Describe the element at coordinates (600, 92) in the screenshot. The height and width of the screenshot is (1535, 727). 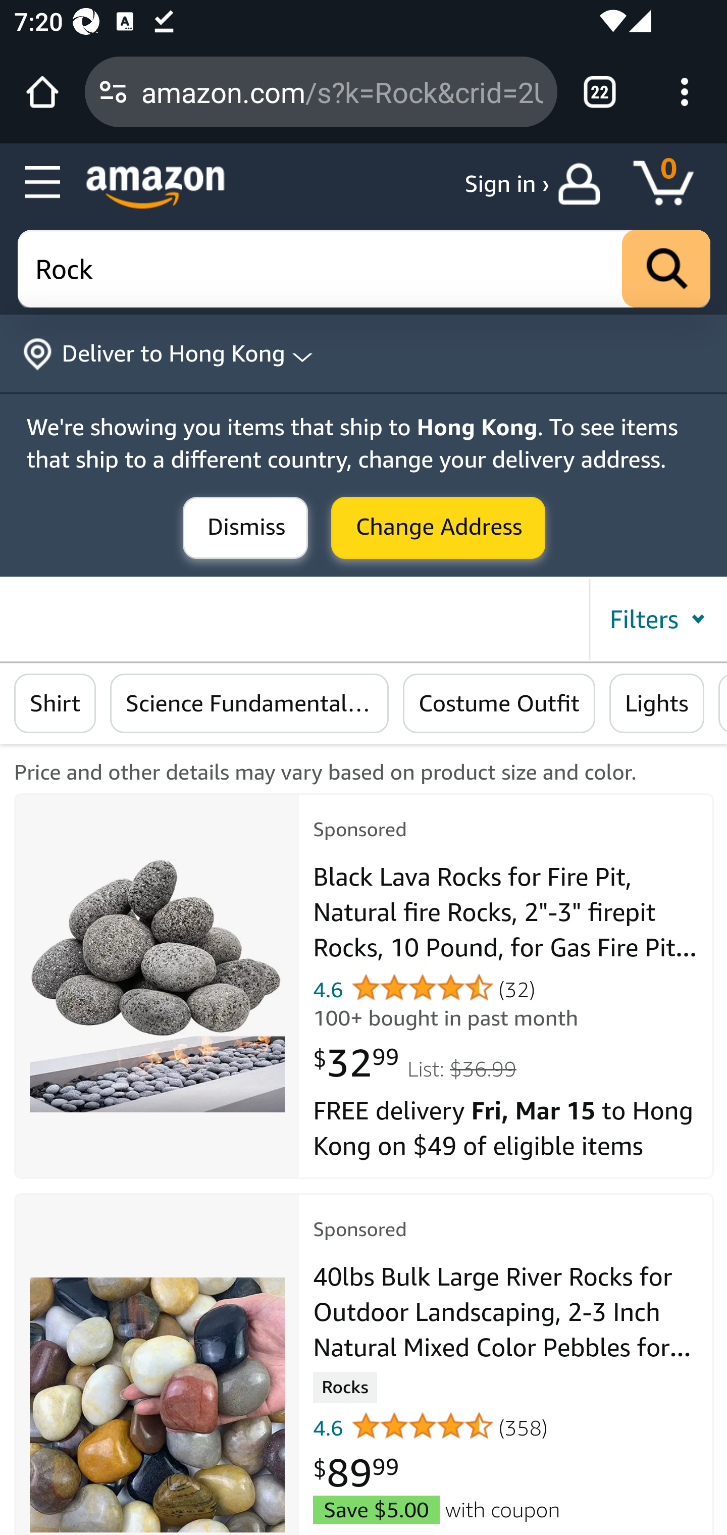
I see `Switch or close tabs` at that location.